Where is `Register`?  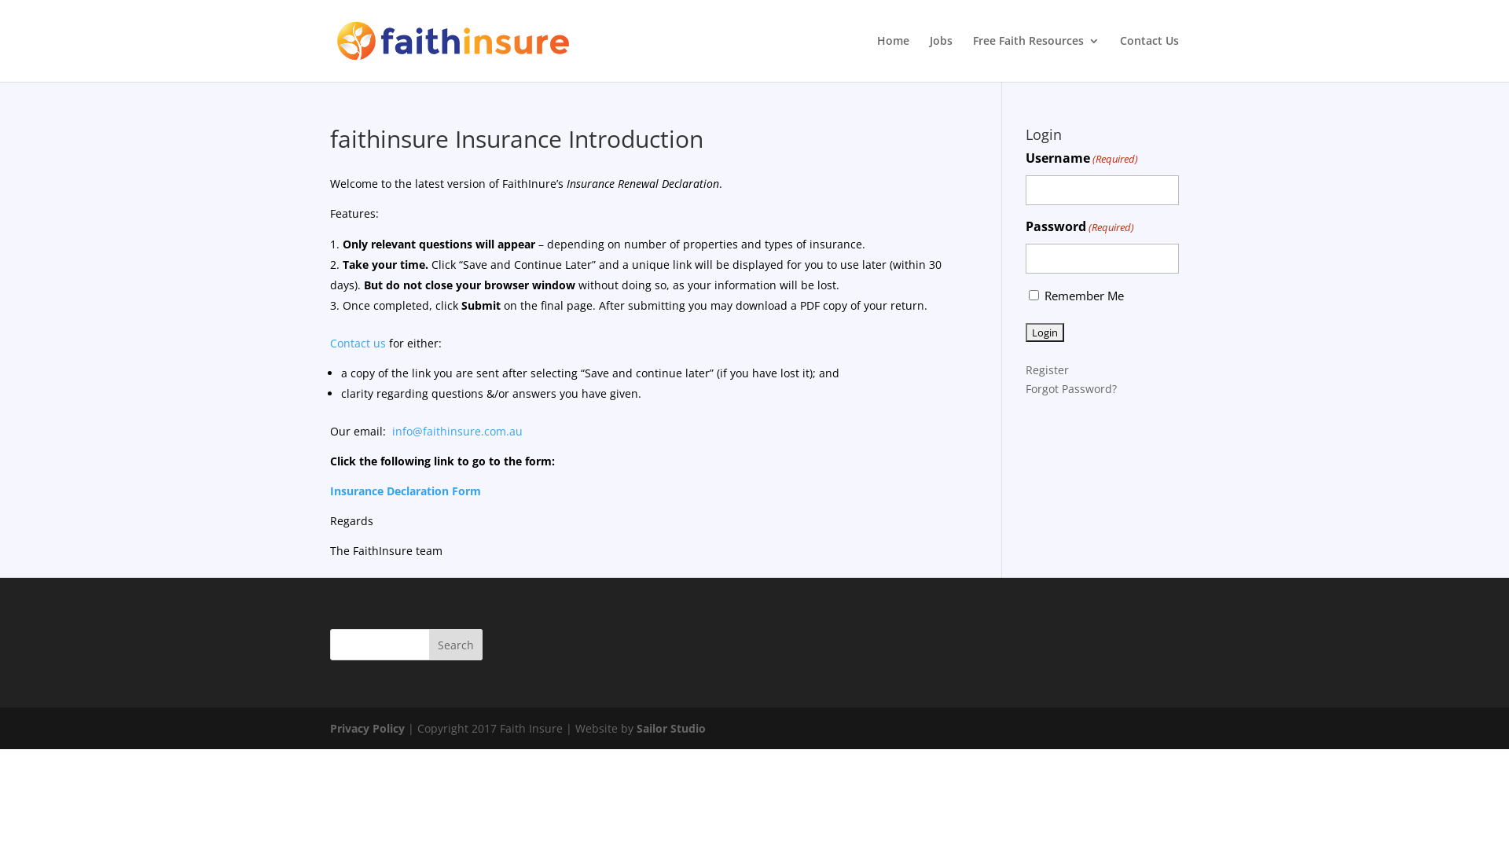
Register is located at coordinates (1047, 369).